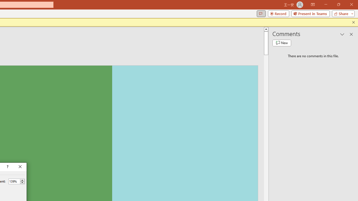 The height and width of the screenshot is (201, 358). Describe the element at coordinates (342, 13) in the screenshot. I see `Share` at that location.